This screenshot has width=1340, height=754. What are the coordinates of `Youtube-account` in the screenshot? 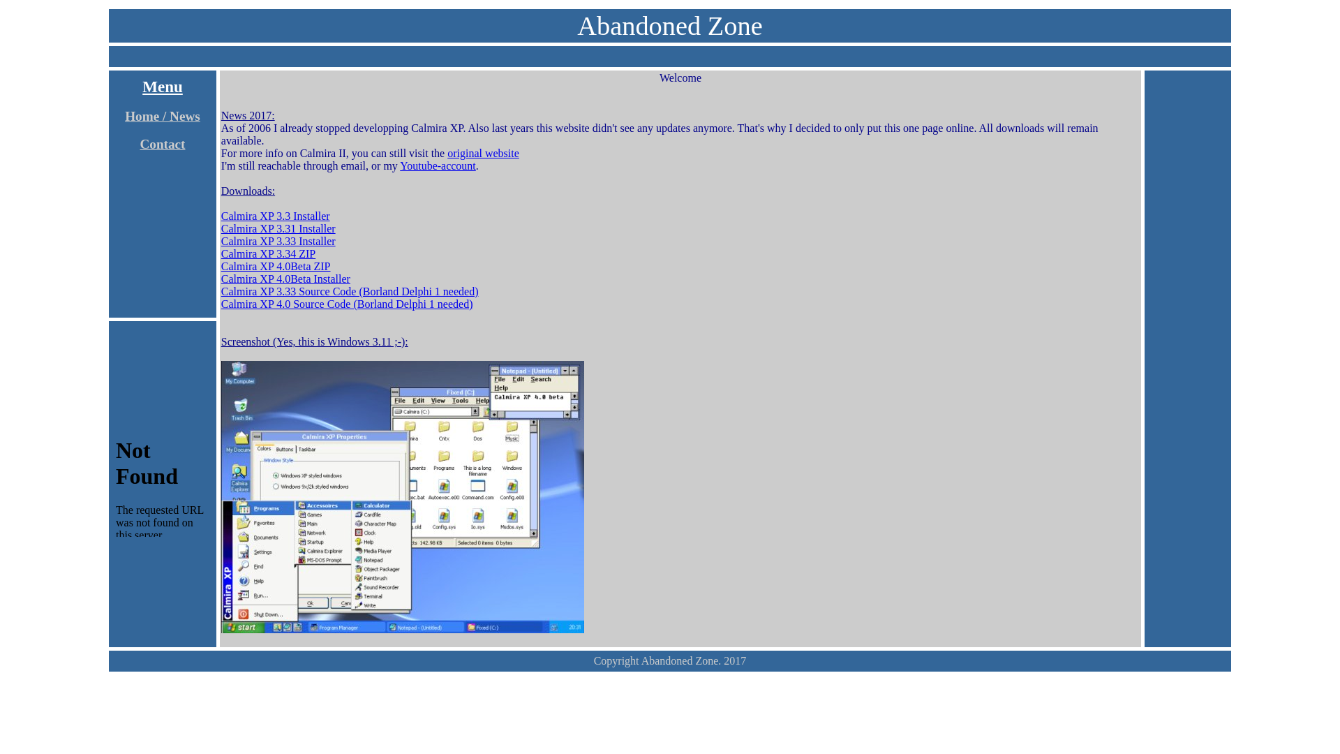 It's located at (438, 166).